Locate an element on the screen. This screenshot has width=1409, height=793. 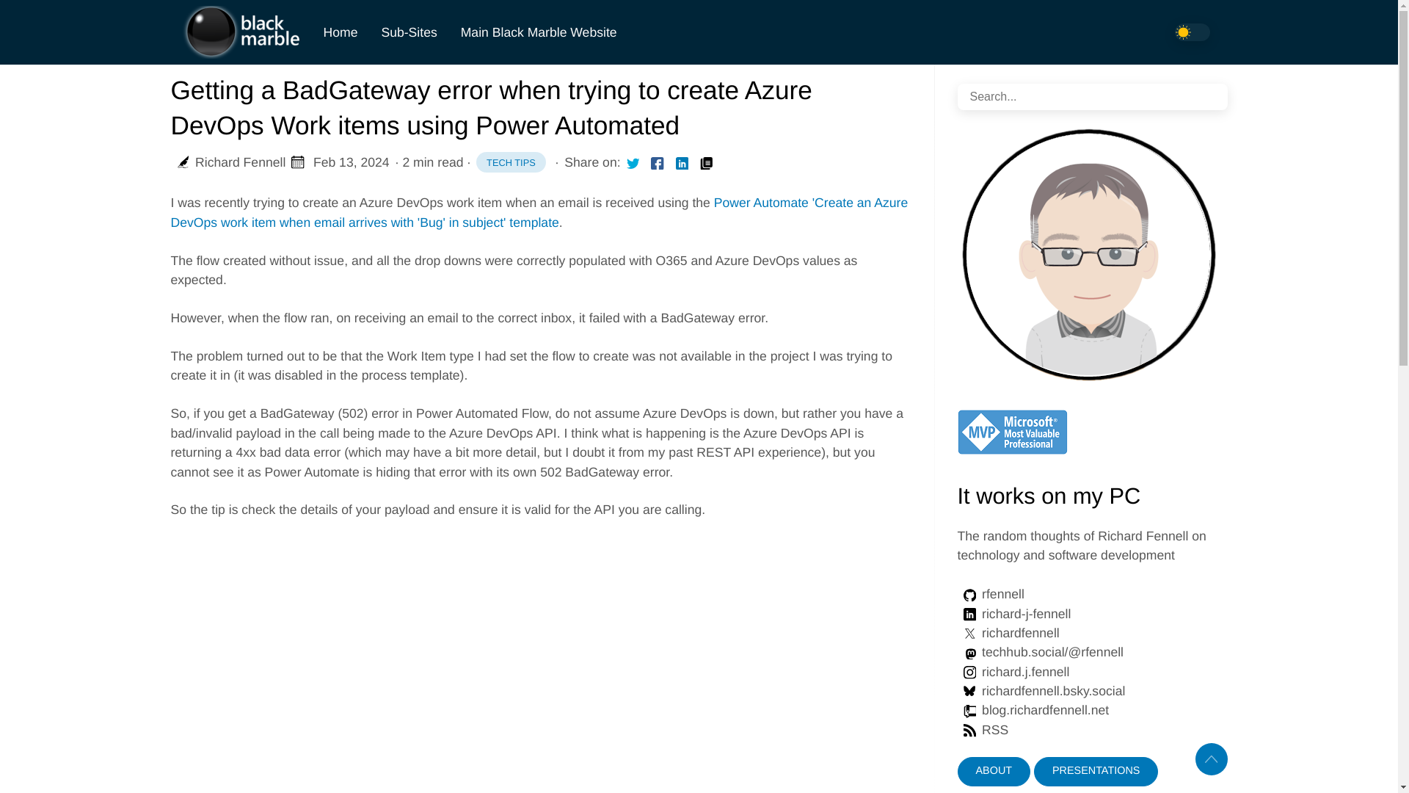
TECH TIPS is located at coordinates (511, 162).